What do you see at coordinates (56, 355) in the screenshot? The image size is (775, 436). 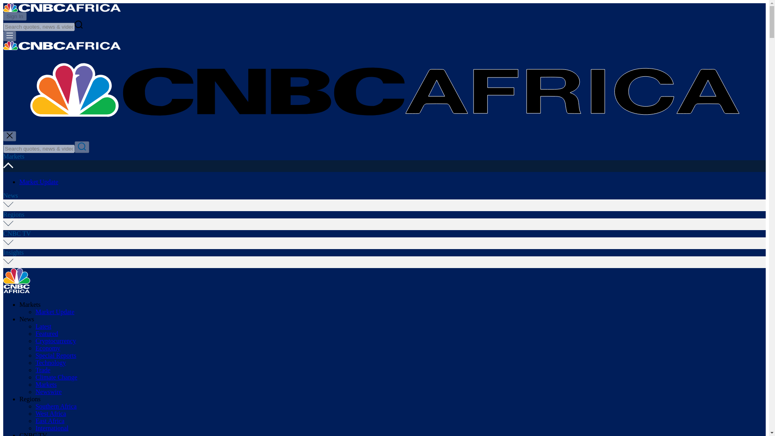 I see `Special Reports` at bounding box center [56, 355].